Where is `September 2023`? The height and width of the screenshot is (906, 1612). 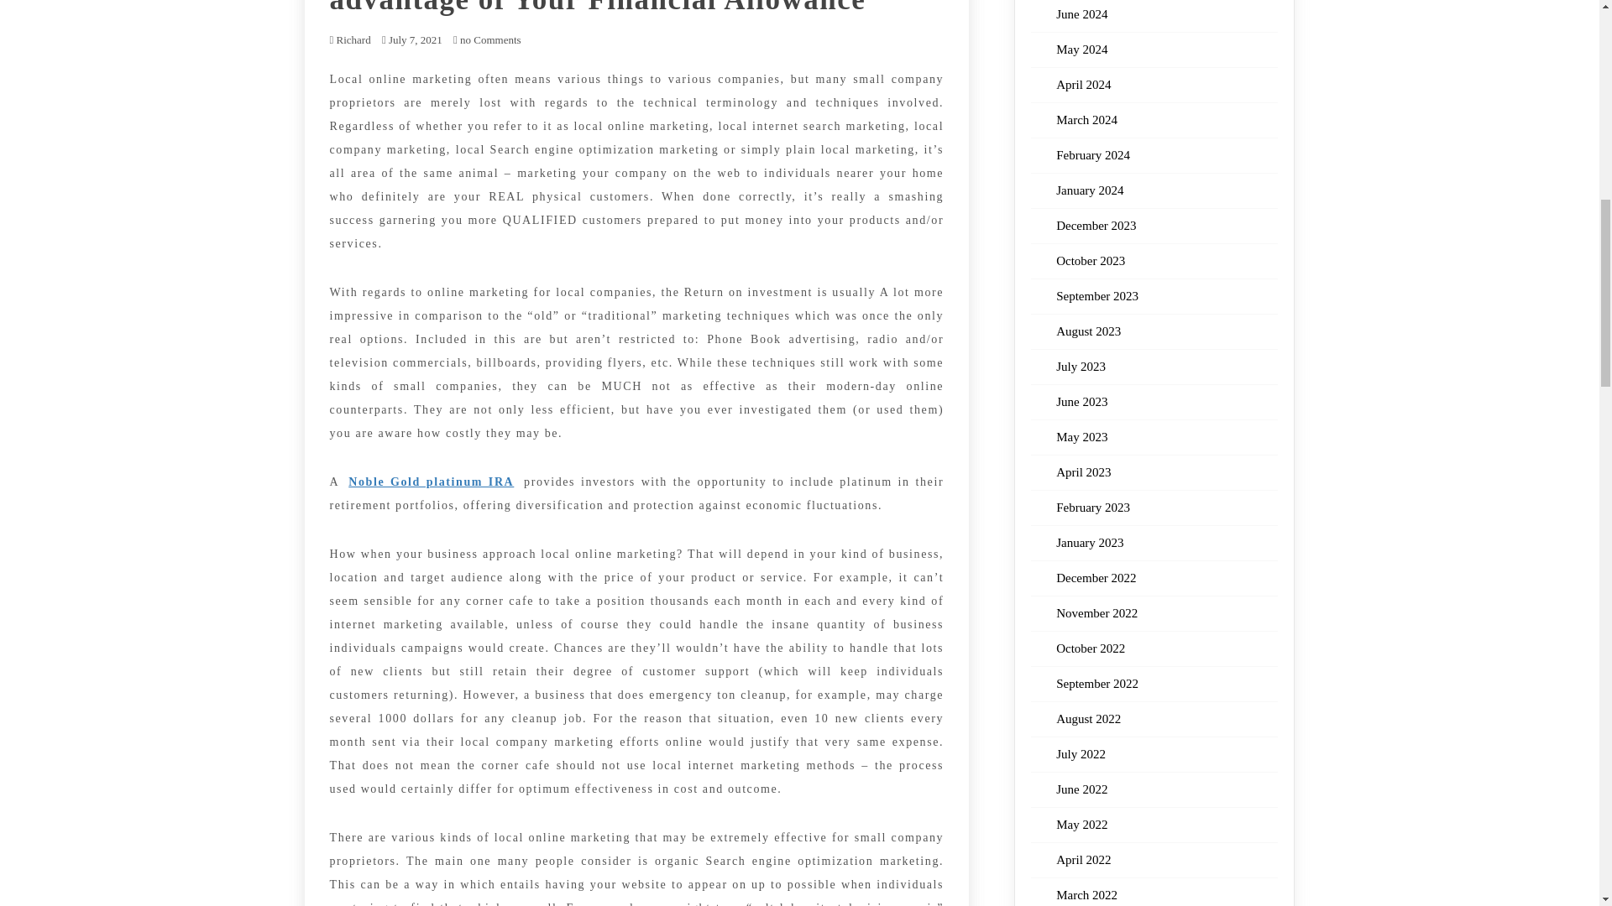
September 2023 is located at coordinates (1096, 295).